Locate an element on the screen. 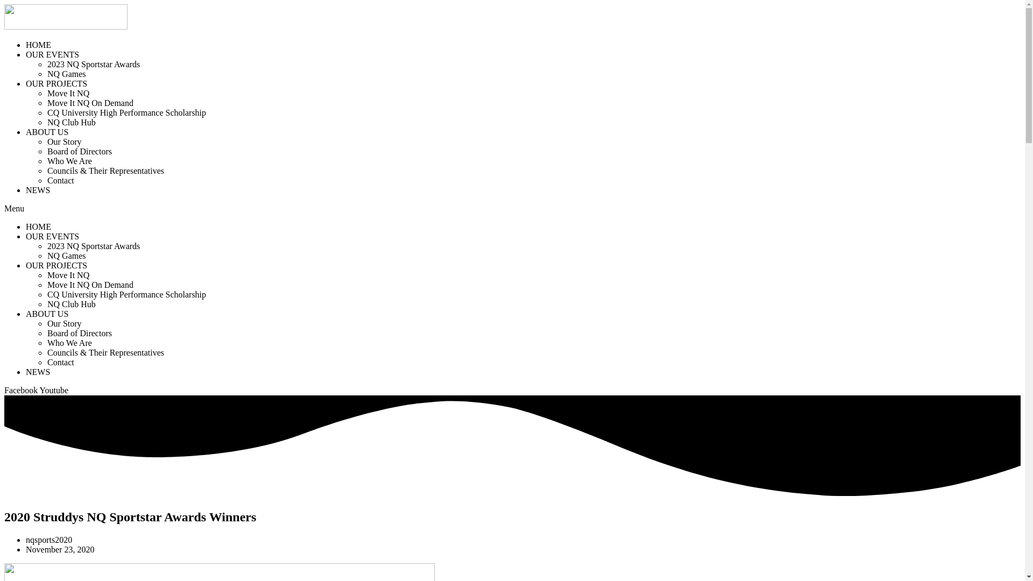 Image resolution: width=1033 pixels, height=581 pixels. HOME is located at coordinates (39, 45).